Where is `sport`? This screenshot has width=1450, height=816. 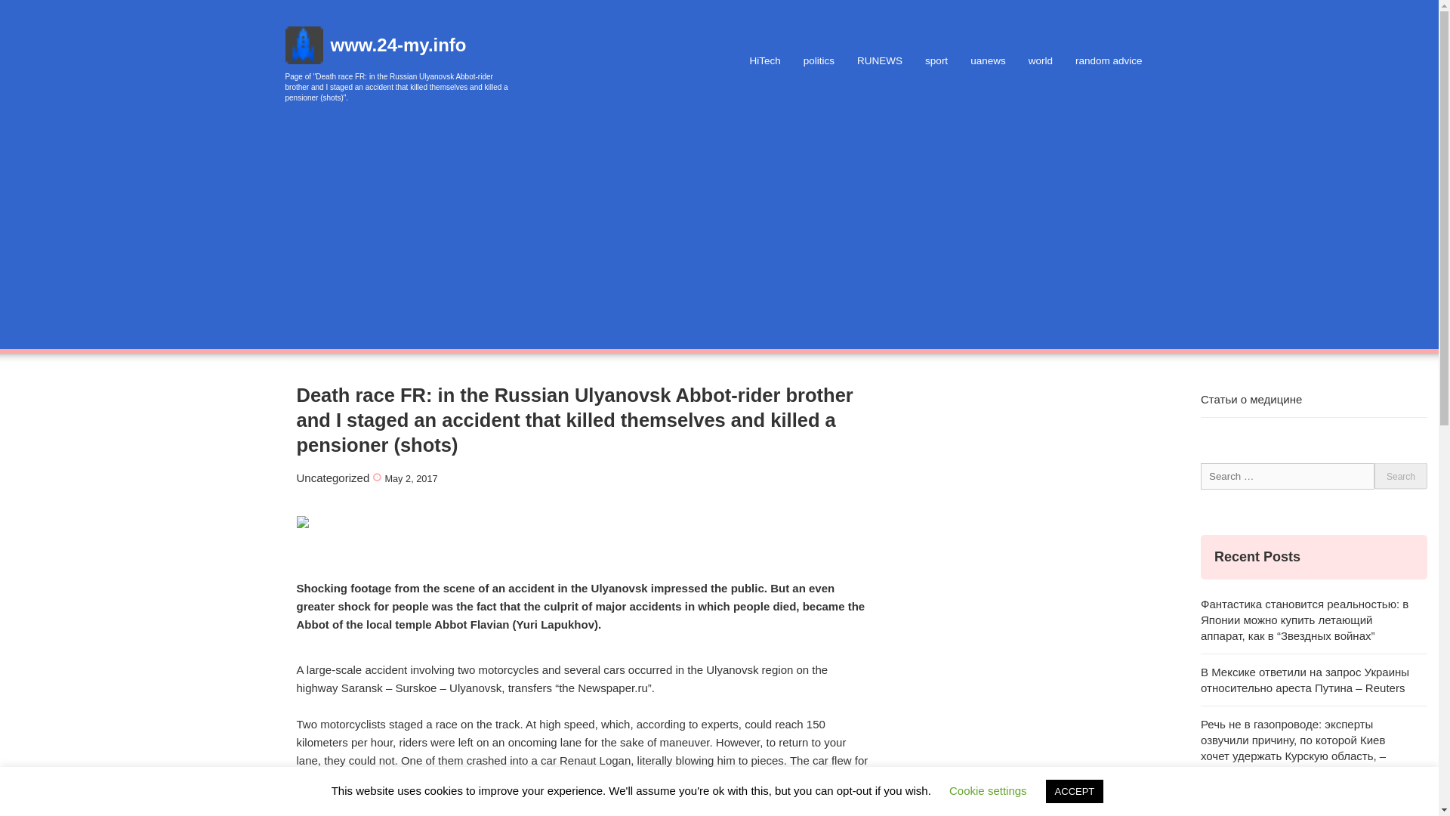 sport is located at coordinates (936, 60).